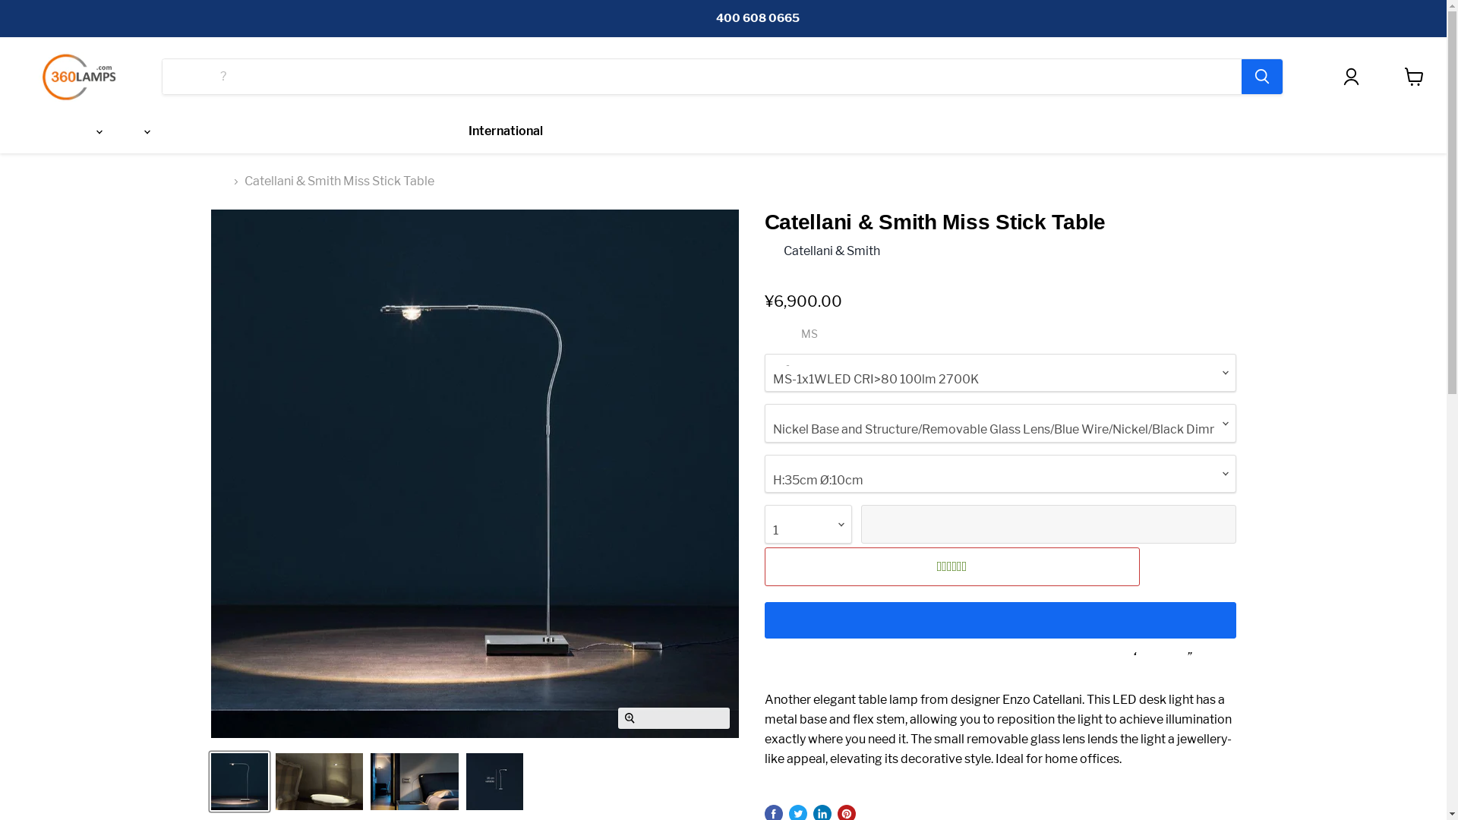  I want to click on International, so click(506, 131).